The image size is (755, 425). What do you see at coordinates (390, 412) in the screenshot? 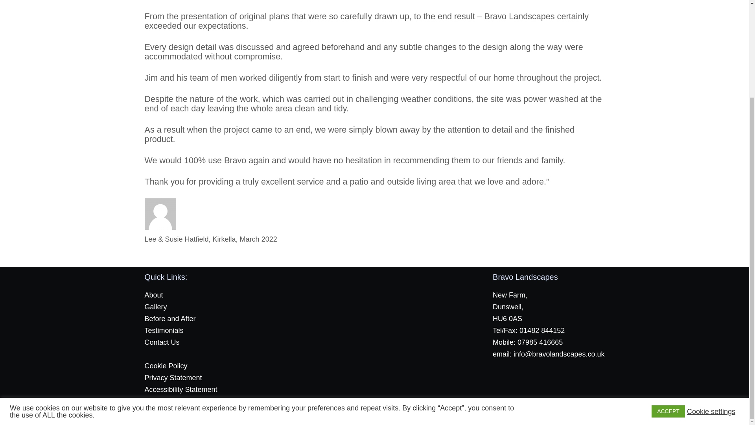
I see `Indiesoft - Providing Value To Webdesign, build and hosting` at bounding box center [390, 412].